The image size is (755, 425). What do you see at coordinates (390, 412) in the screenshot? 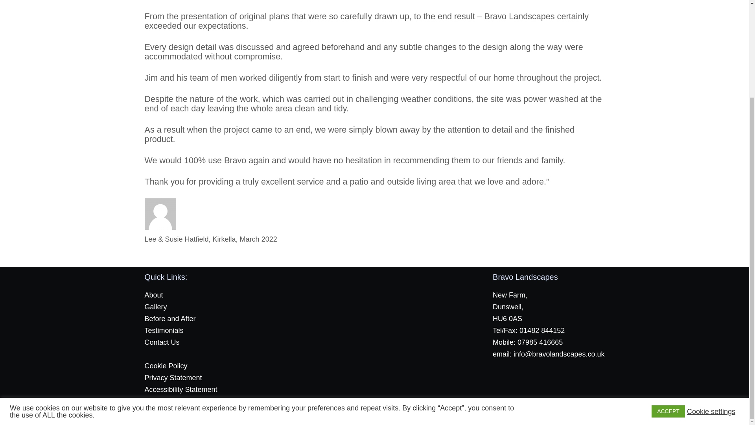
I see `Indiesoft - Providing Value To Webdesign, build and hosting` at bounding box center [390, 412].